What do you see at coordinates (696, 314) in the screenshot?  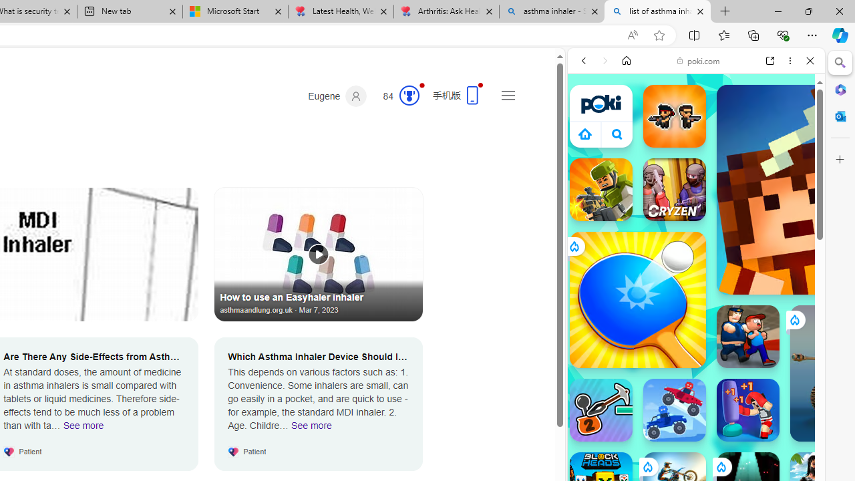 I see `Car Games` at bounding box center [696, 314].